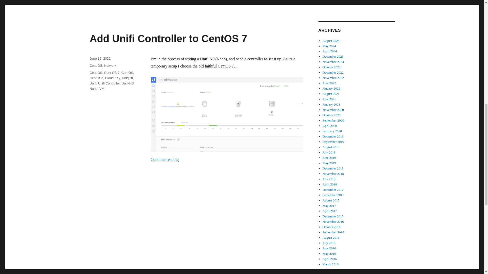 The height and width of the screenshot is (274, 488). I want to click on Cent OS 7, so click(112, 73).